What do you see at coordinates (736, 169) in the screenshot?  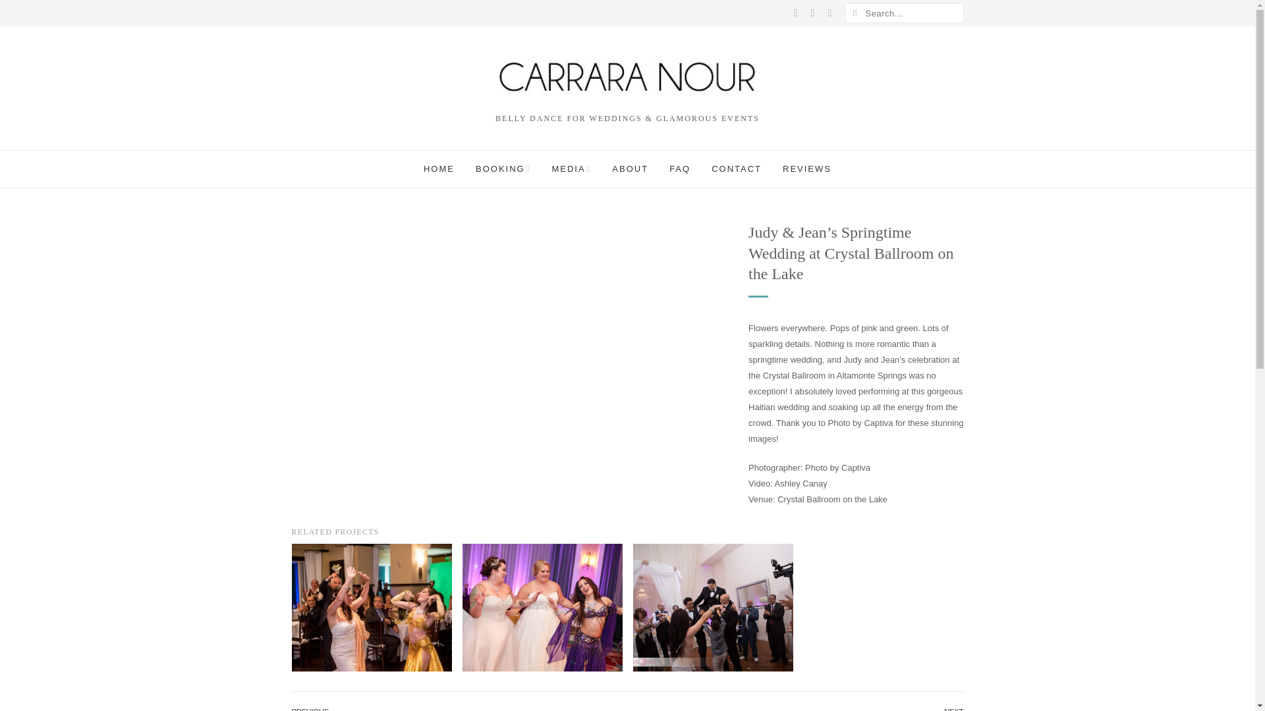 I see `CONTACT` at bounding box center [736, 169].